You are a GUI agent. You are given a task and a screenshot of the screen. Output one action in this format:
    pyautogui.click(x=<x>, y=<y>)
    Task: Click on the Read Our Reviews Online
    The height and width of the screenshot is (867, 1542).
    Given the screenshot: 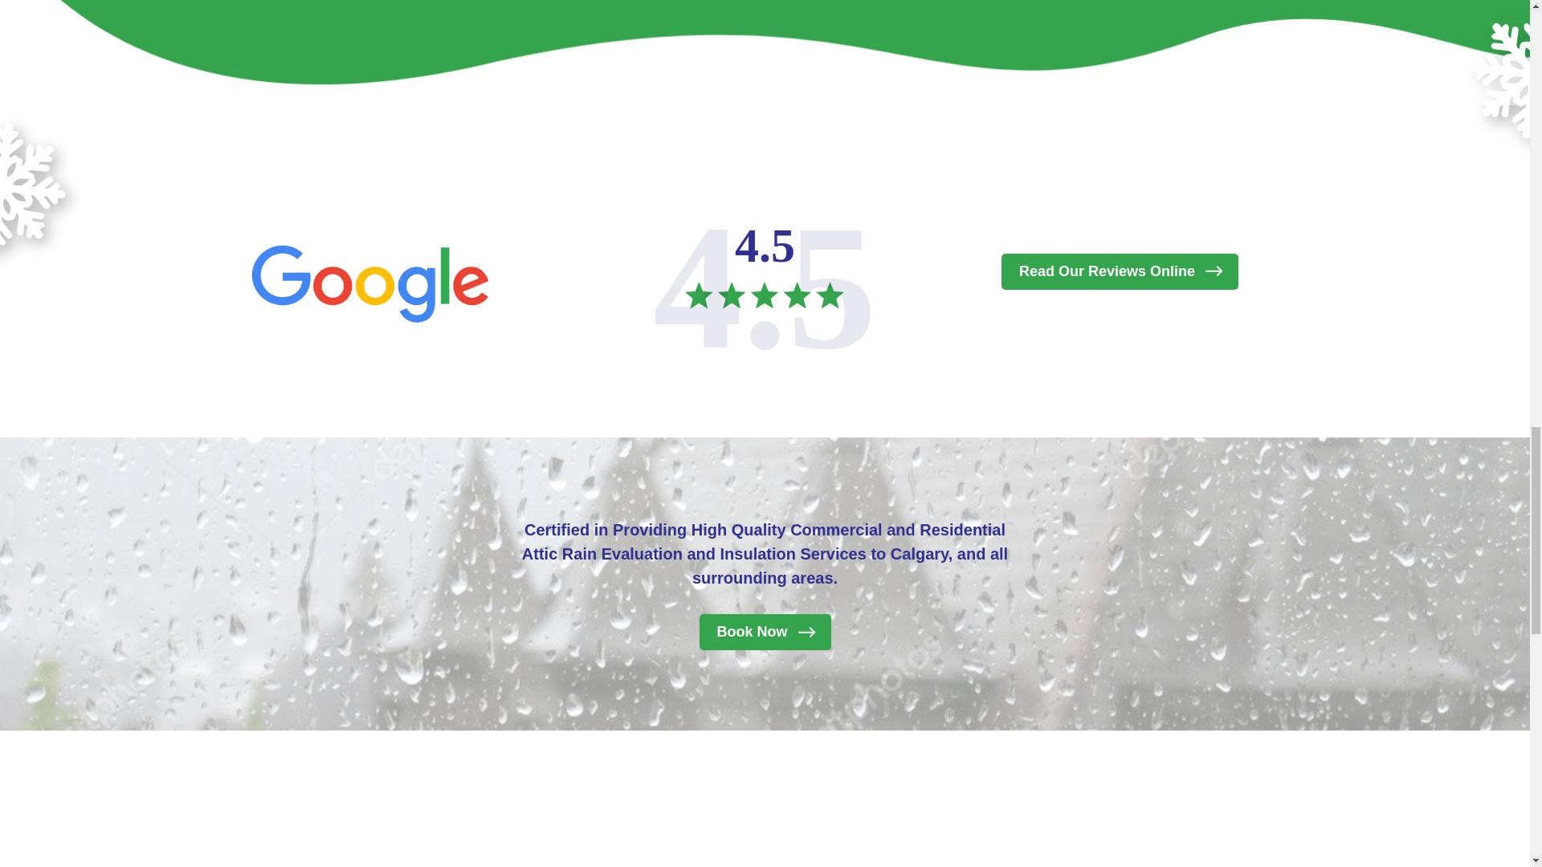 What is the action you would take?
    pyautogui.click(x=1120, y=271)
    